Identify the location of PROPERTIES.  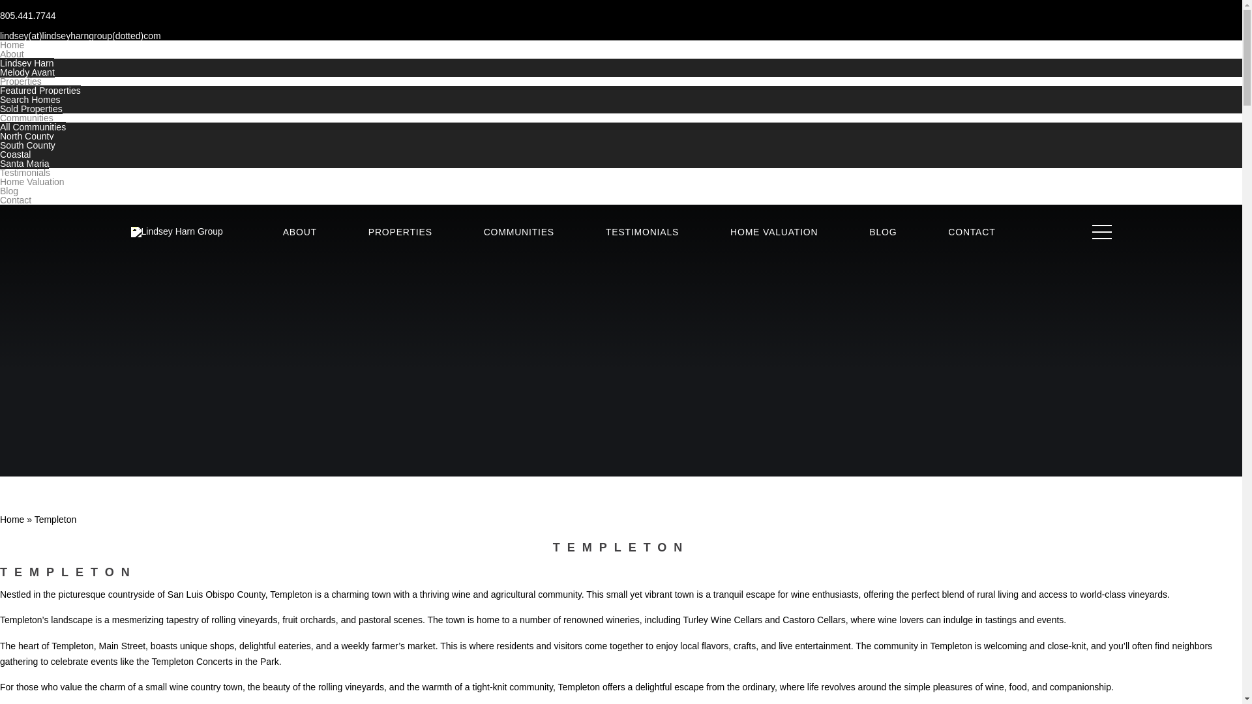
(400, 231).